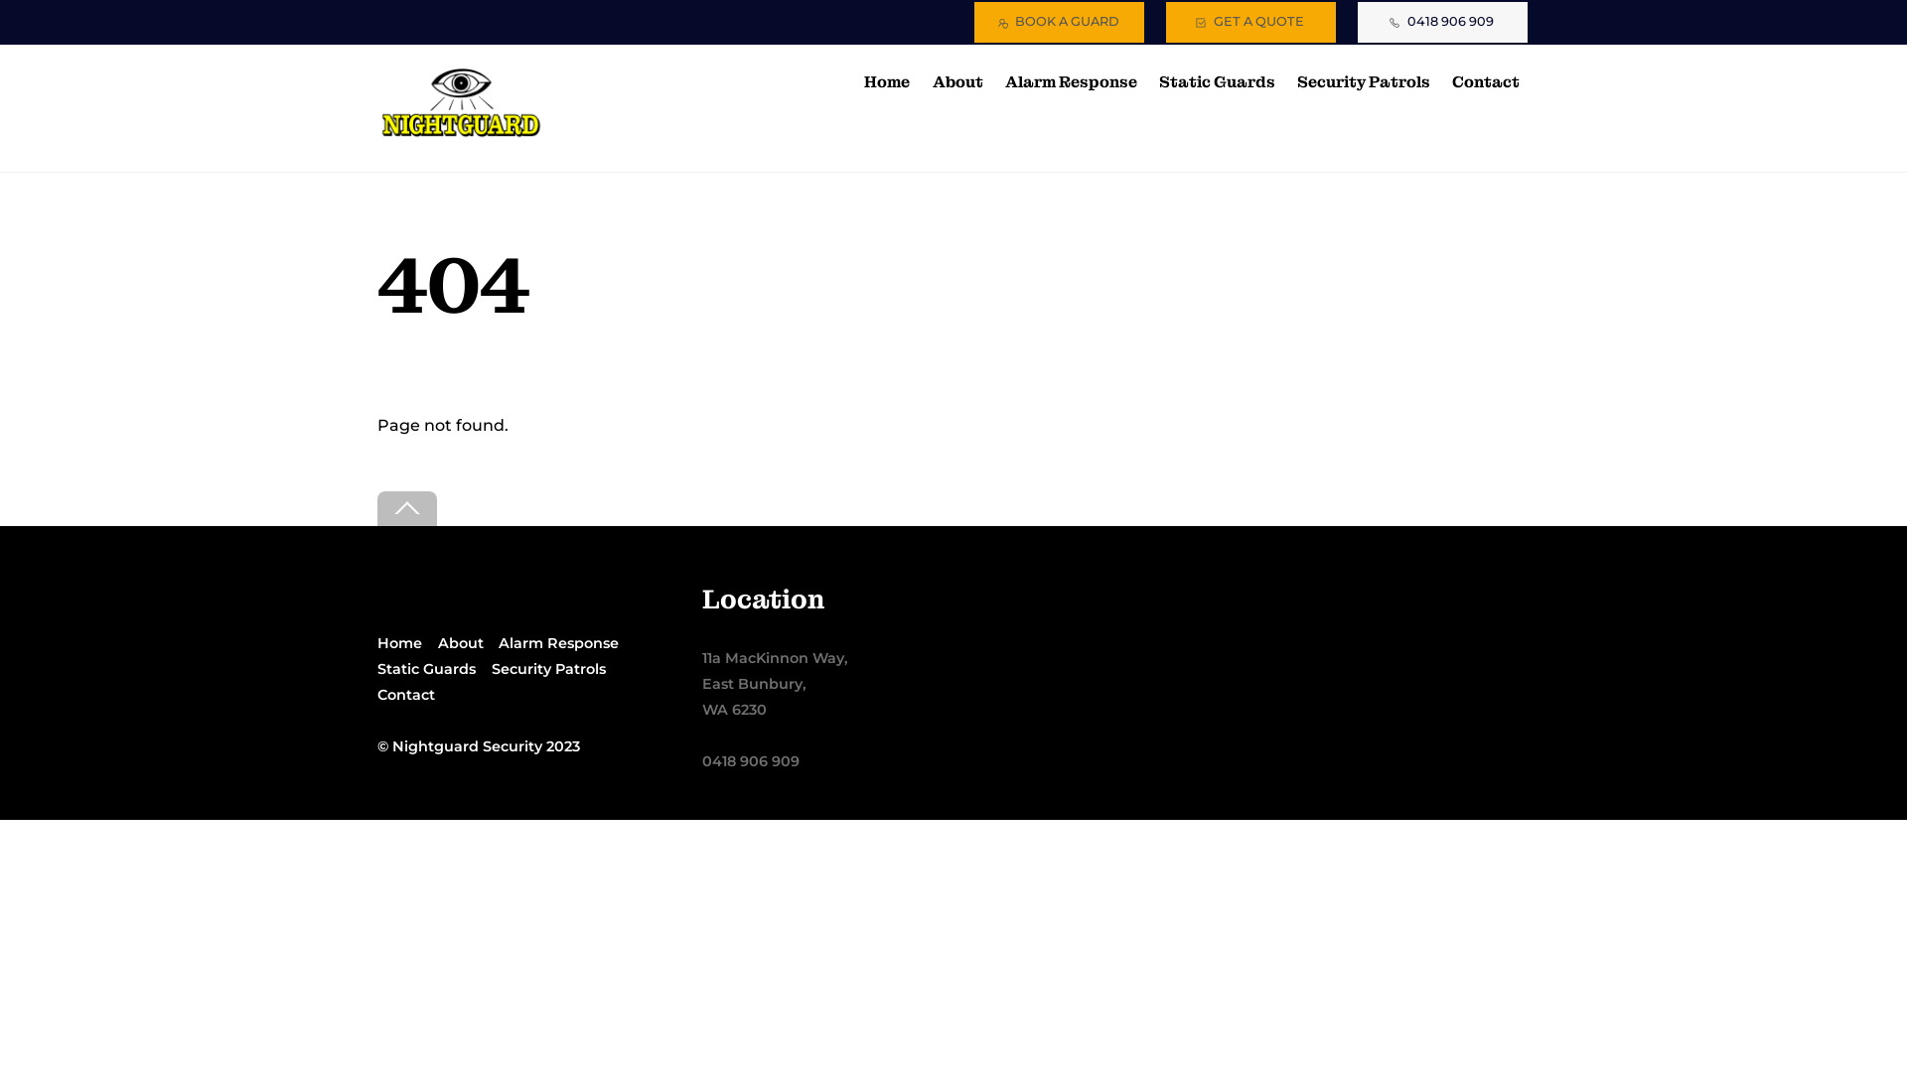 The height and width of the screenshot is (1072, 1907). What do you see at coordinates (399, 643) in the screenshot?
I see `Home` at bounding box center [399, 643].